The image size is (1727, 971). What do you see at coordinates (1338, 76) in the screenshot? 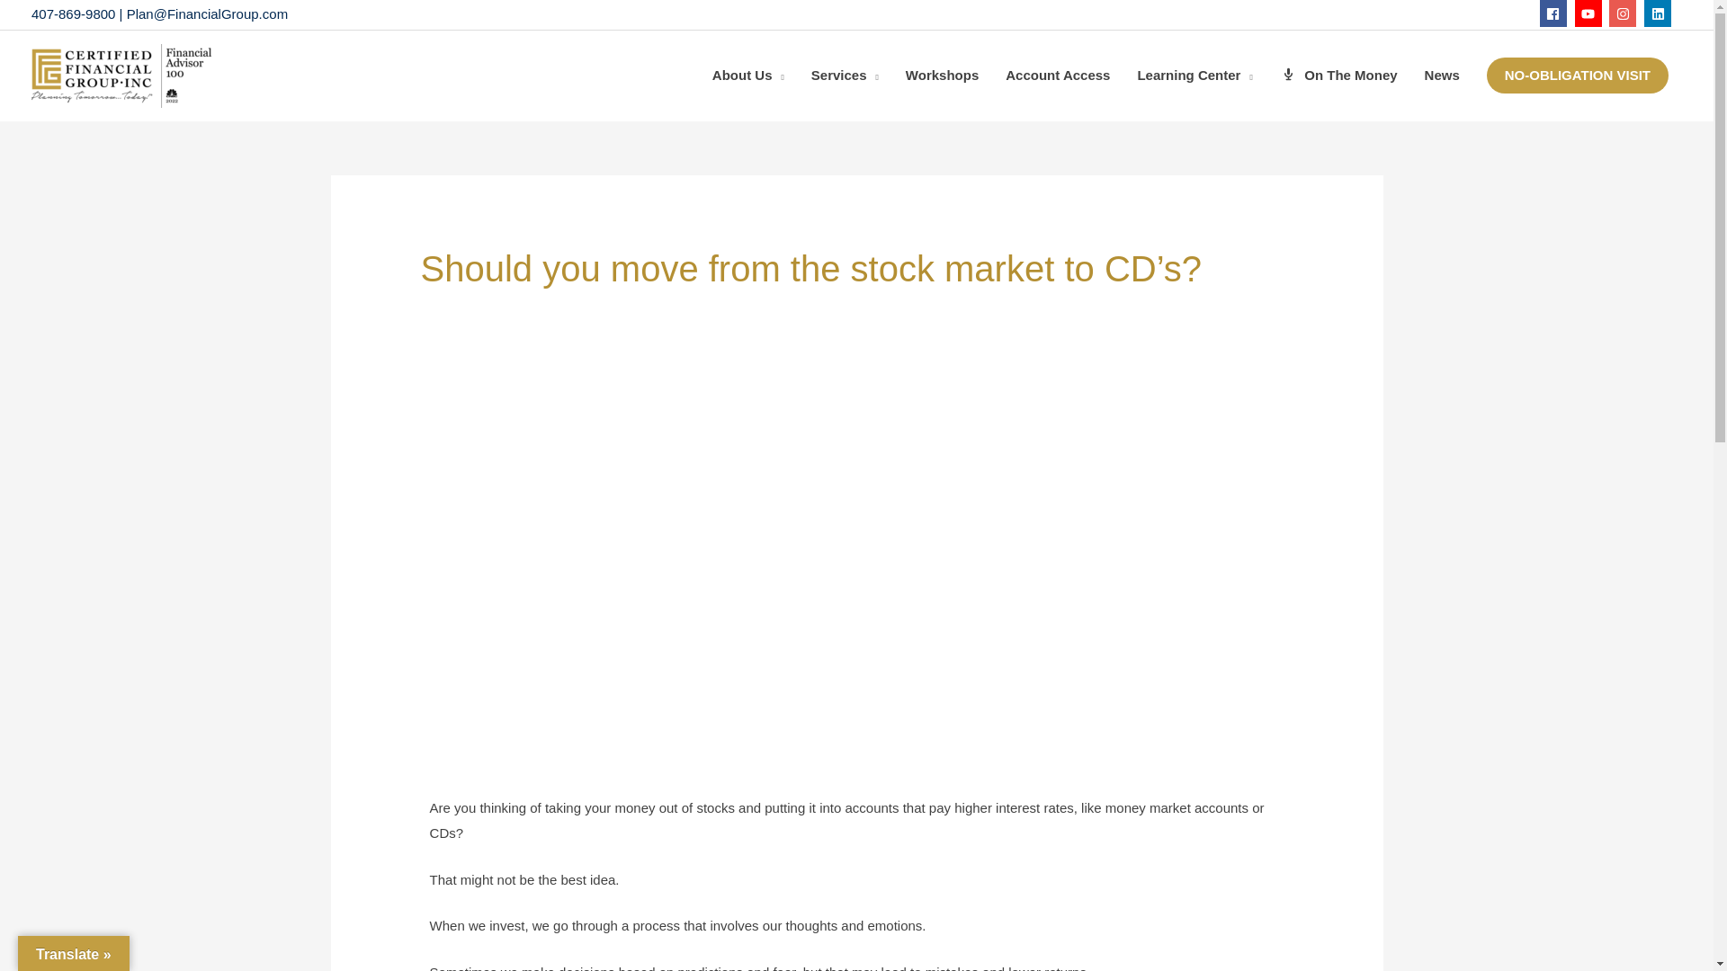
I see `On The Money` at bounding box center [1338, 76].